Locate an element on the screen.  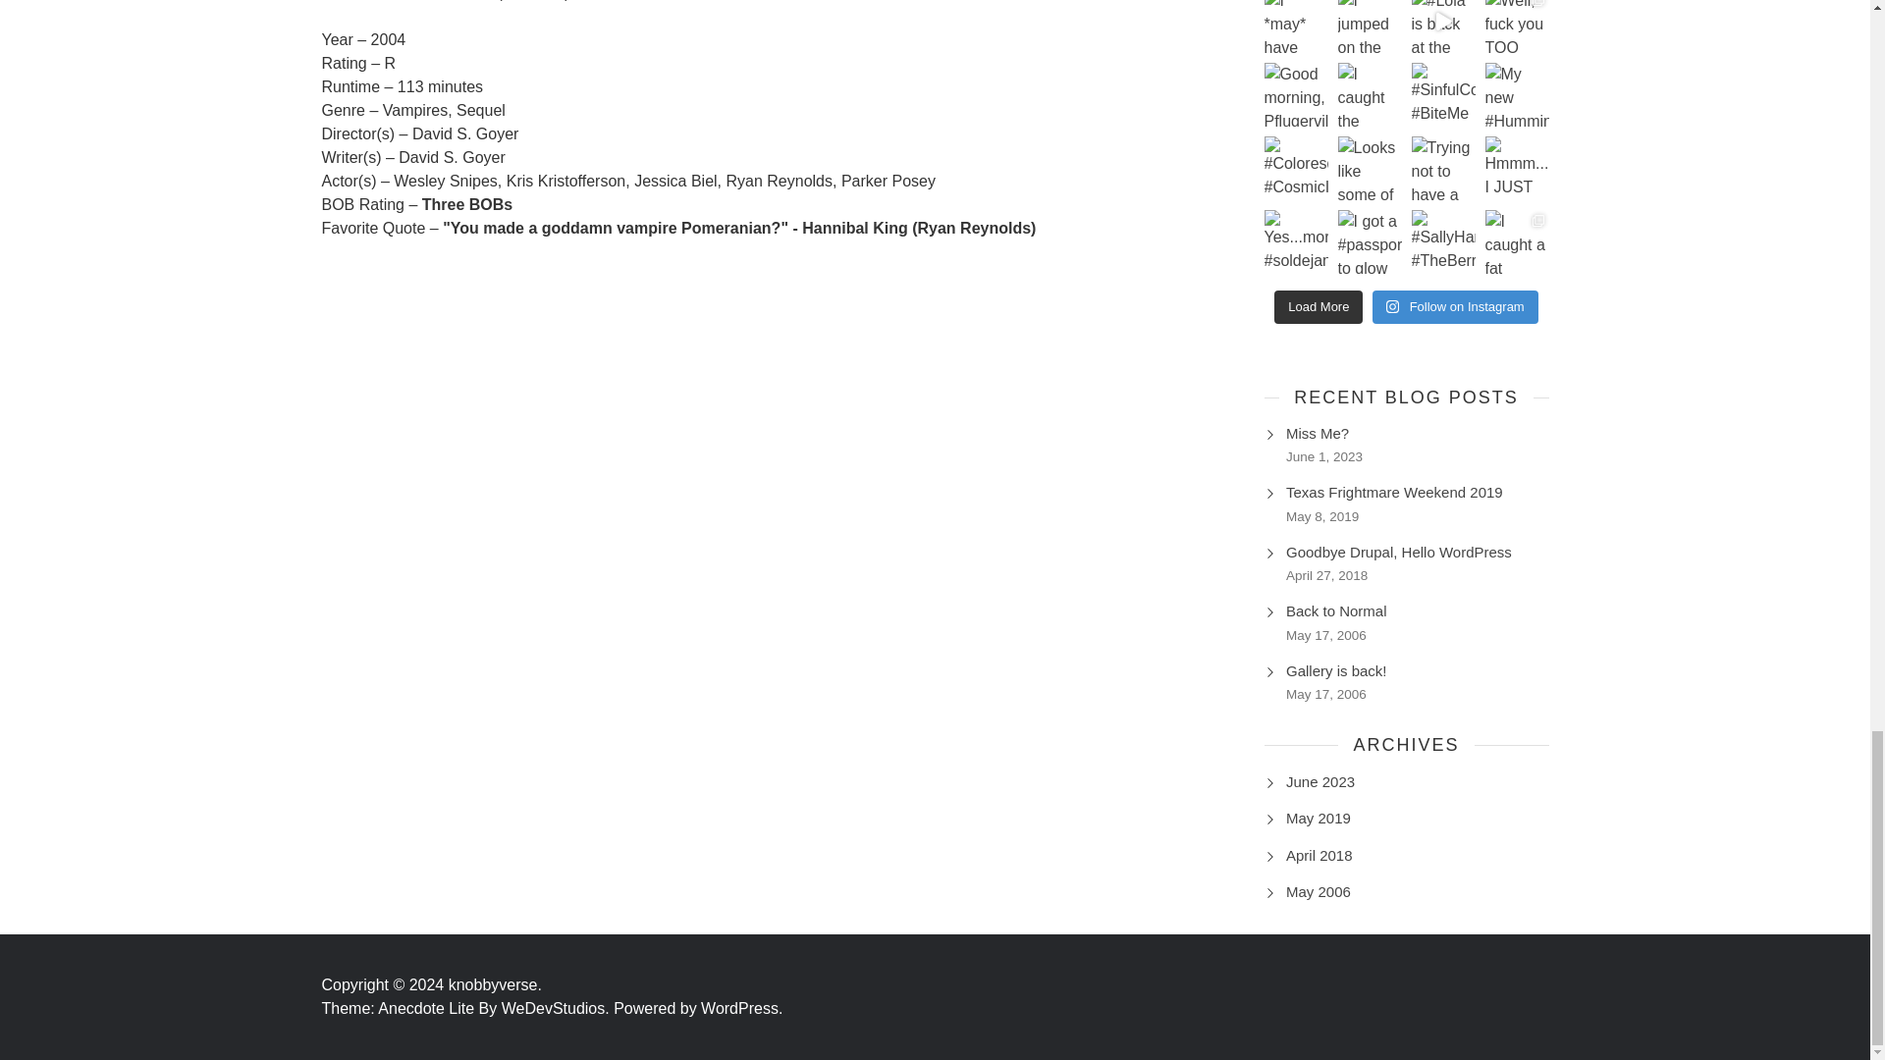
WeDevStudios is located at coordinates (558, 1008).